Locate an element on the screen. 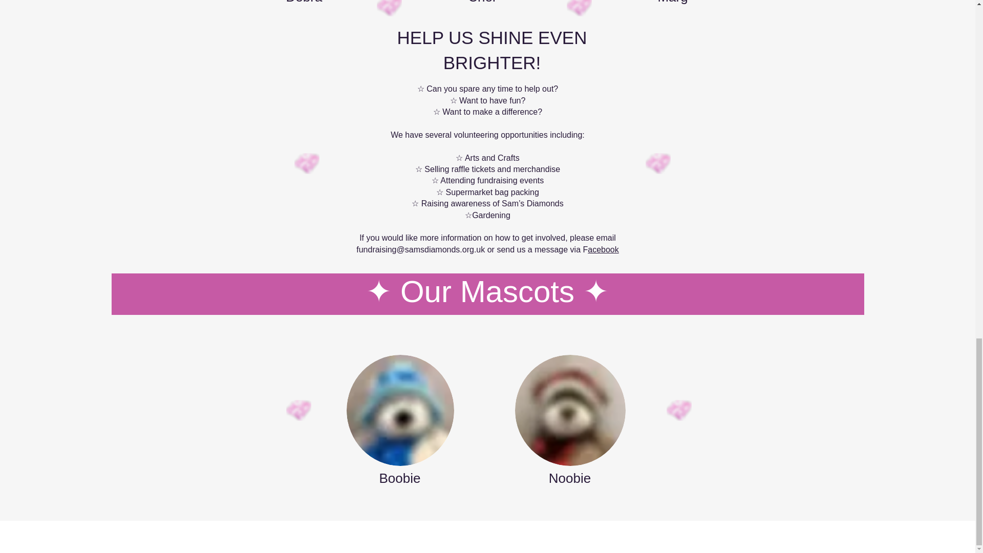  guy4.jpg is located at coordinates (570, 411).